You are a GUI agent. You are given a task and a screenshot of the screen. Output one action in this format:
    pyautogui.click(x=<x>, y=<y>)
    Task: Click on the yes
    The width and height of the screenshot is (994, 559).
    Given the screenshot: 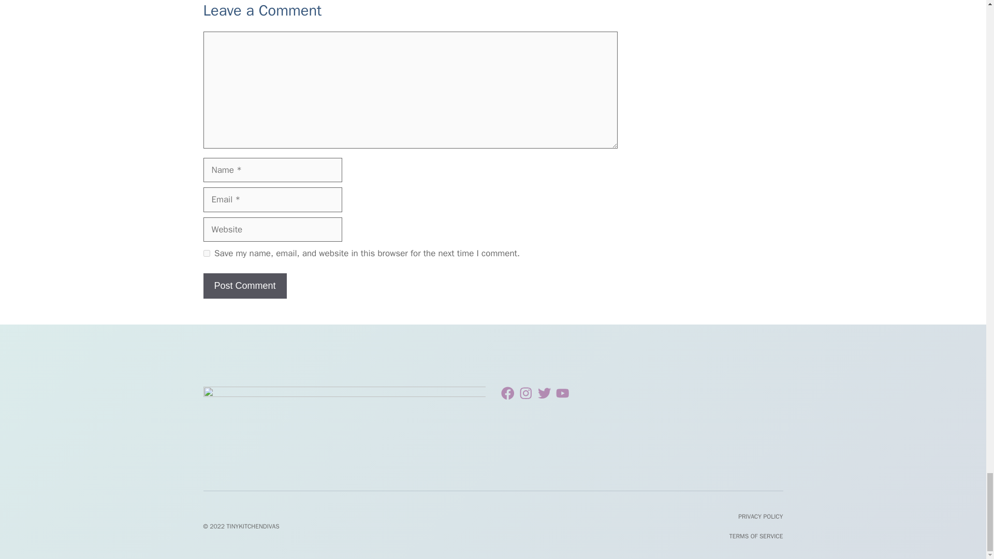 What is the action you would take?
    pyautogui.click(x=206, y=253)
    